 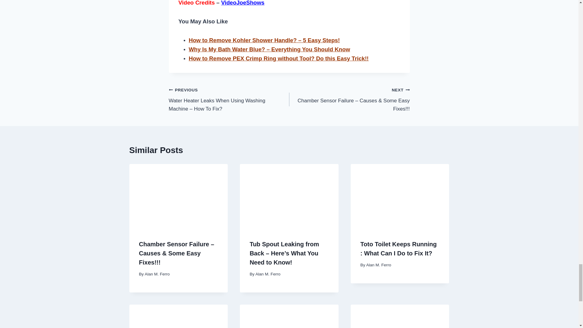 What do you see at coordinates (398, 248) in the screenshot?
I see `Toto Toilet Keeps Running : What Can I Do to Fix It?` at bounding box center [398, 248].